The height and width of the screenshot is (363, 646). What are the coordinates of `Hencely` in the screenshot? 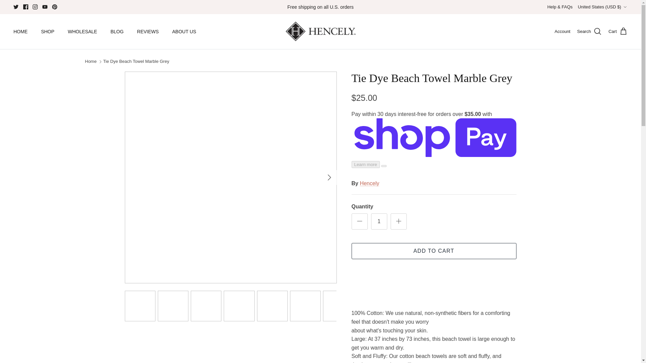 It's located at (320, 32).